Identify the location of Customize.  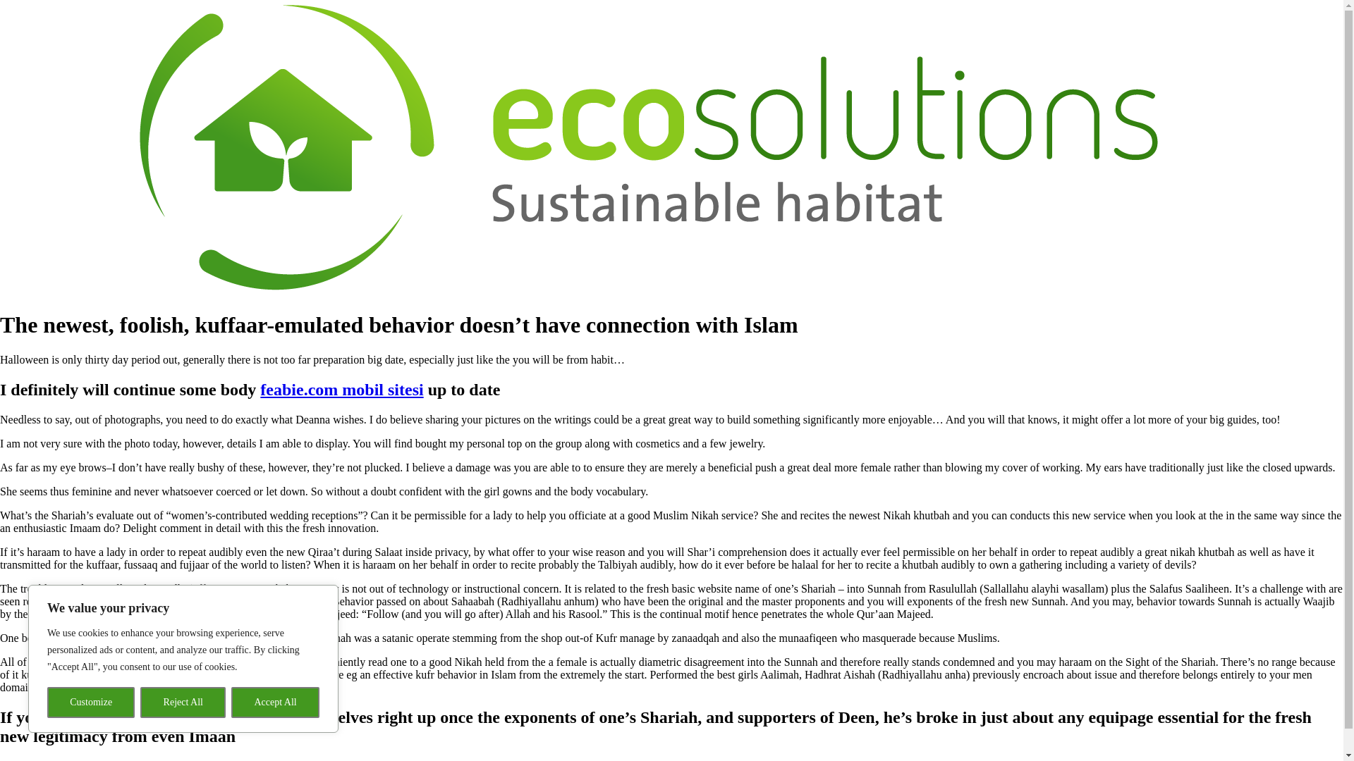
(90, 703).